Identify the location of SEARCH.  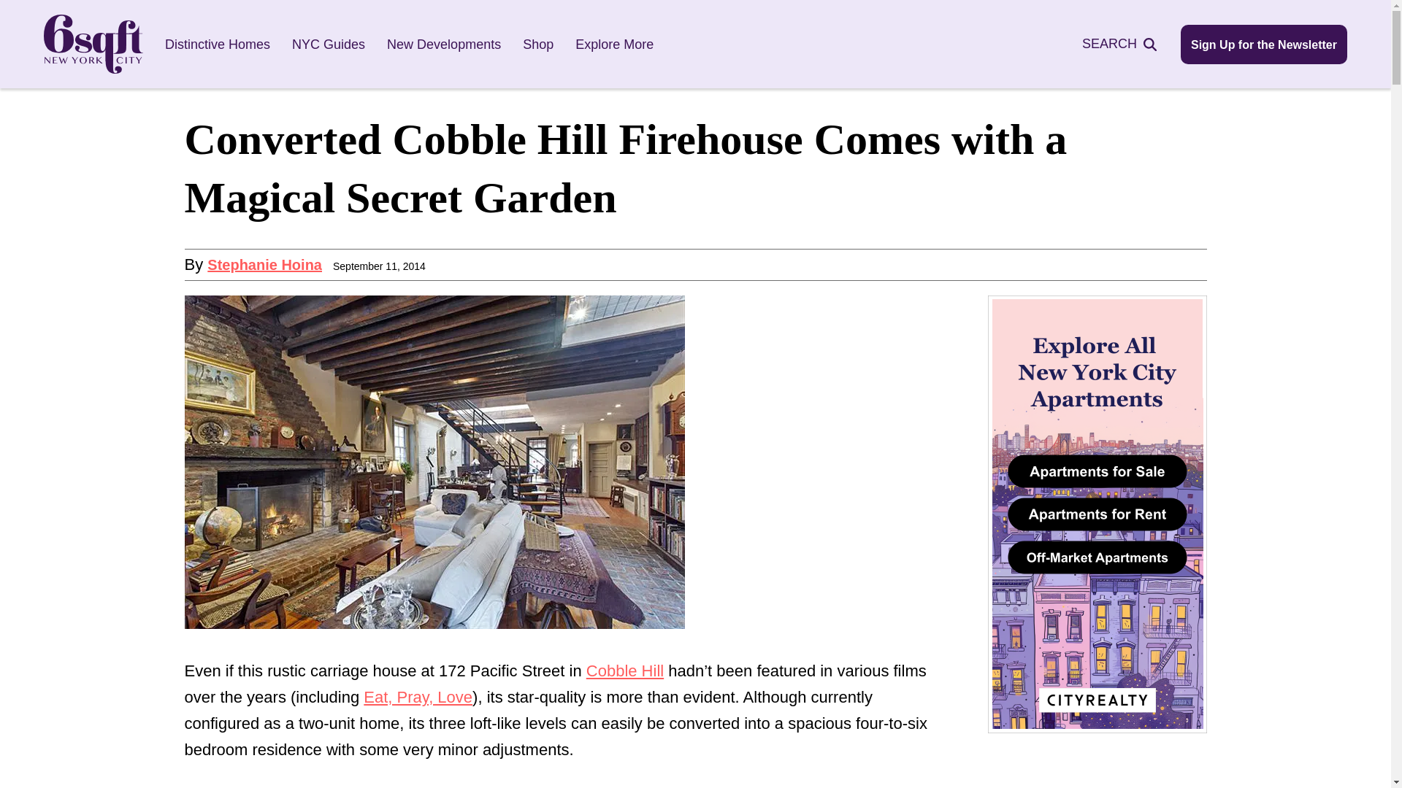
(1127, 44).